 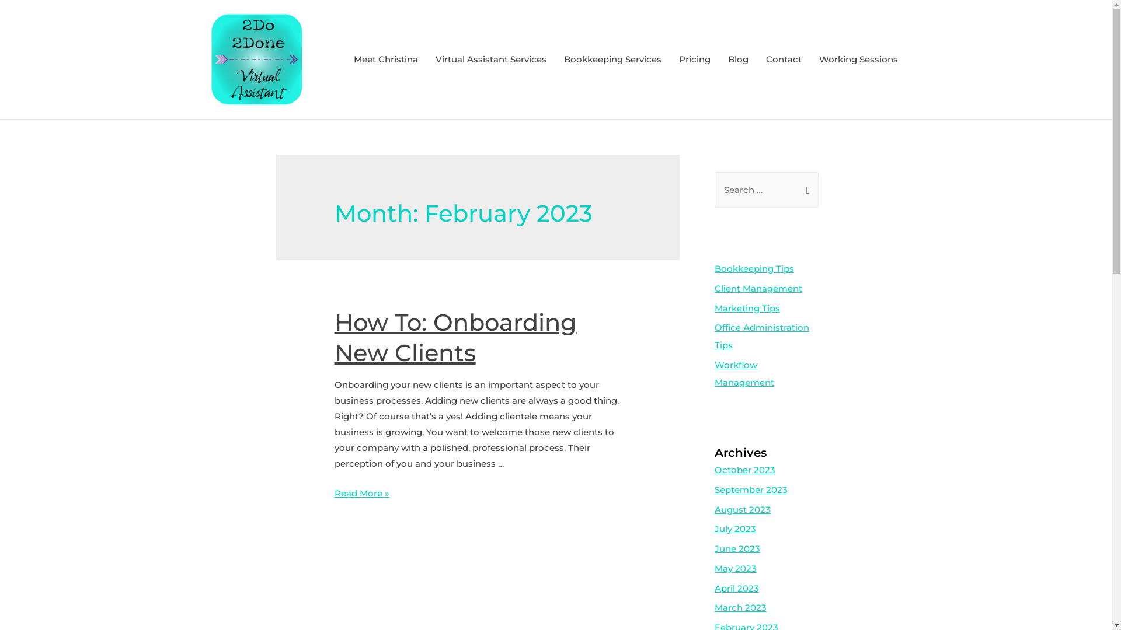 What do you see at coordinates (744, 373) in the screenshot?
I see `Workflow Management` at bounding box center [744, 373].